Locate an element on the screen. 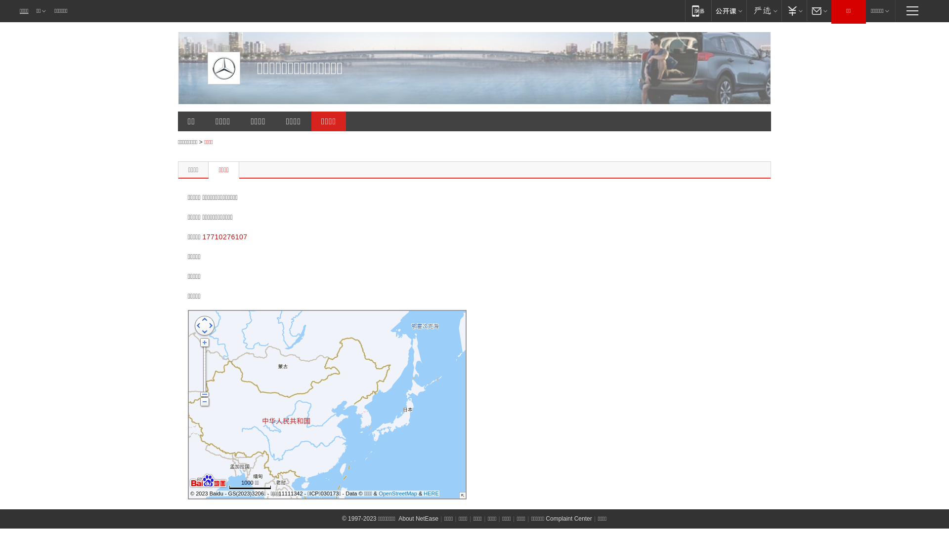 This screenshot has height=533, width=949. OpenStreetMap is located at coordinates (398, 494).